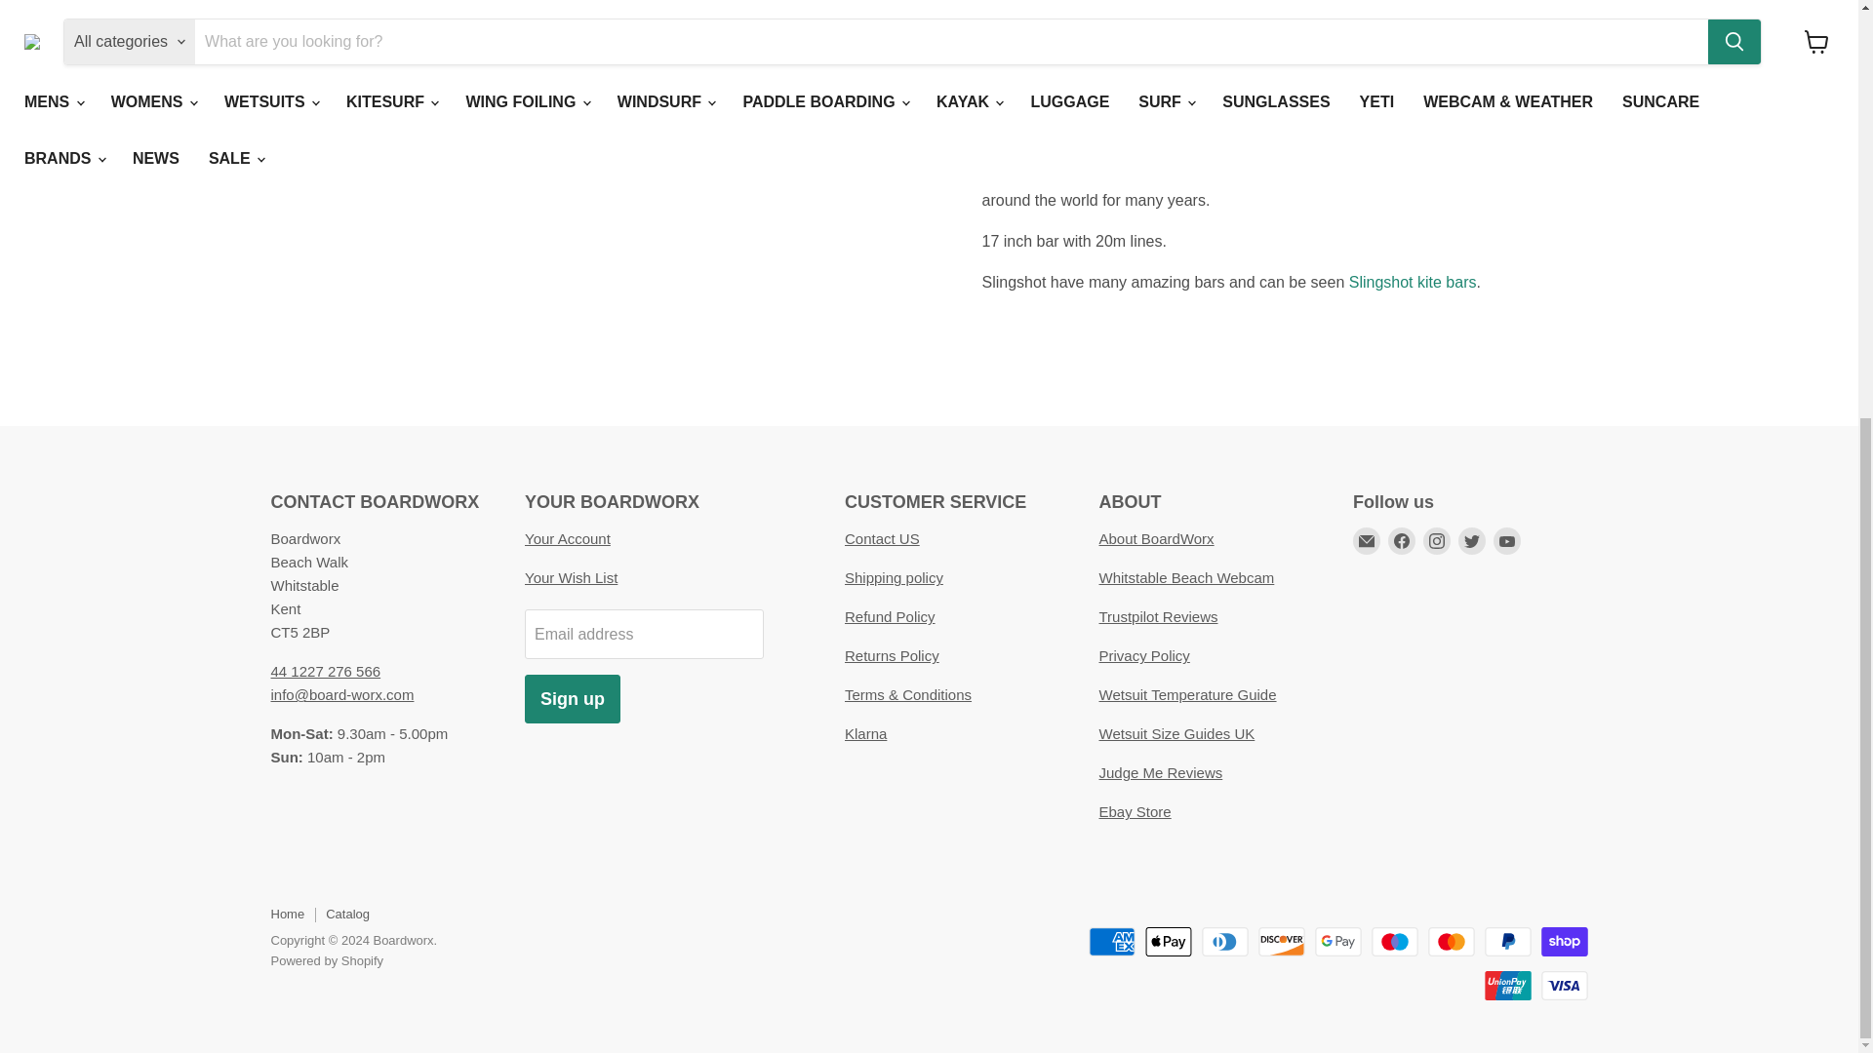 The width and height of the screenshot is (1873, 1053). Describe the element at coordinates (1401, 541) in the screenshot. I see `Facebook` at that location.